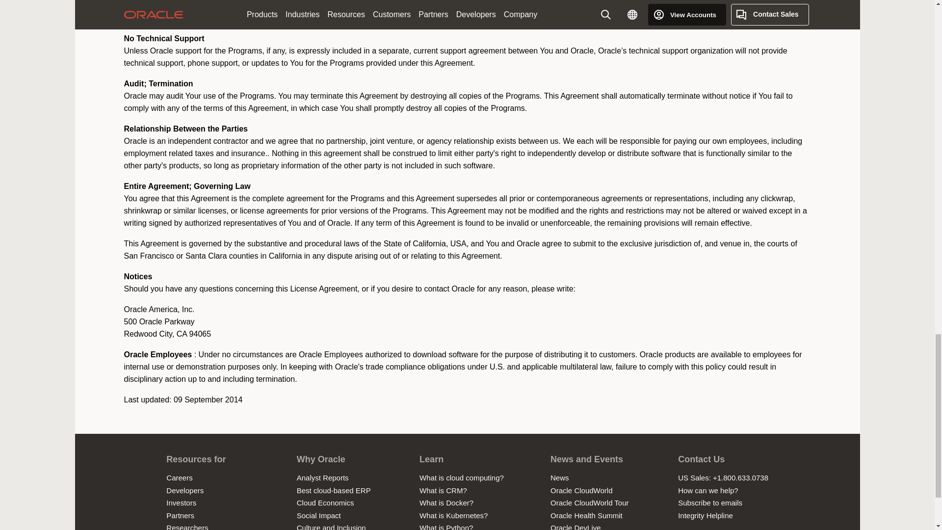 This screenshot has width=942, height=530. What do you see at coordinates (180, 515) in the screenshot?
I see `Partners` at bounding box center [180, 515].